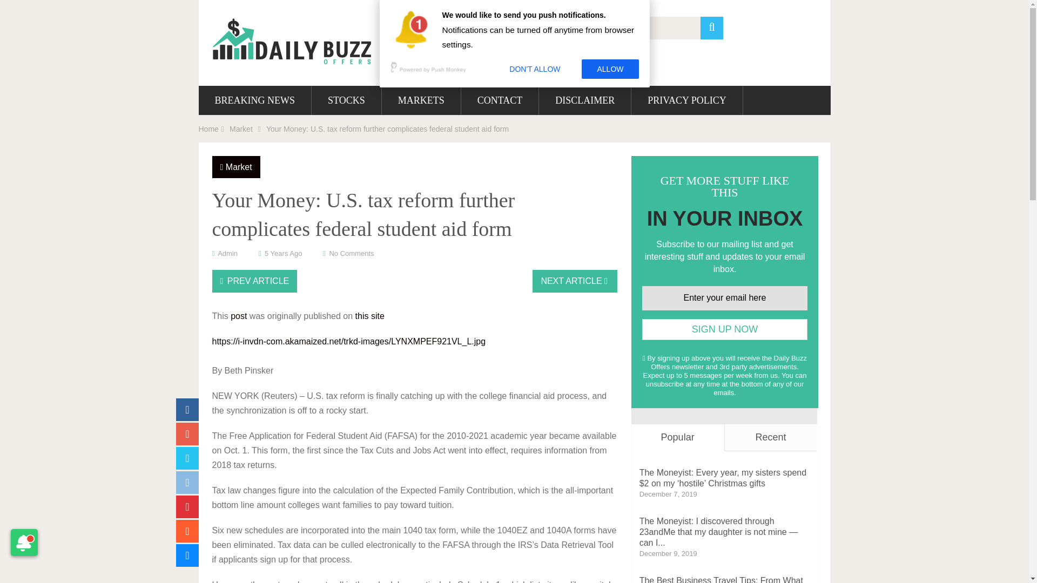 The image size is (1037, 583). Describe the element at coordinates (351, 254) in the screenshot. I see `No Comments` at that location.